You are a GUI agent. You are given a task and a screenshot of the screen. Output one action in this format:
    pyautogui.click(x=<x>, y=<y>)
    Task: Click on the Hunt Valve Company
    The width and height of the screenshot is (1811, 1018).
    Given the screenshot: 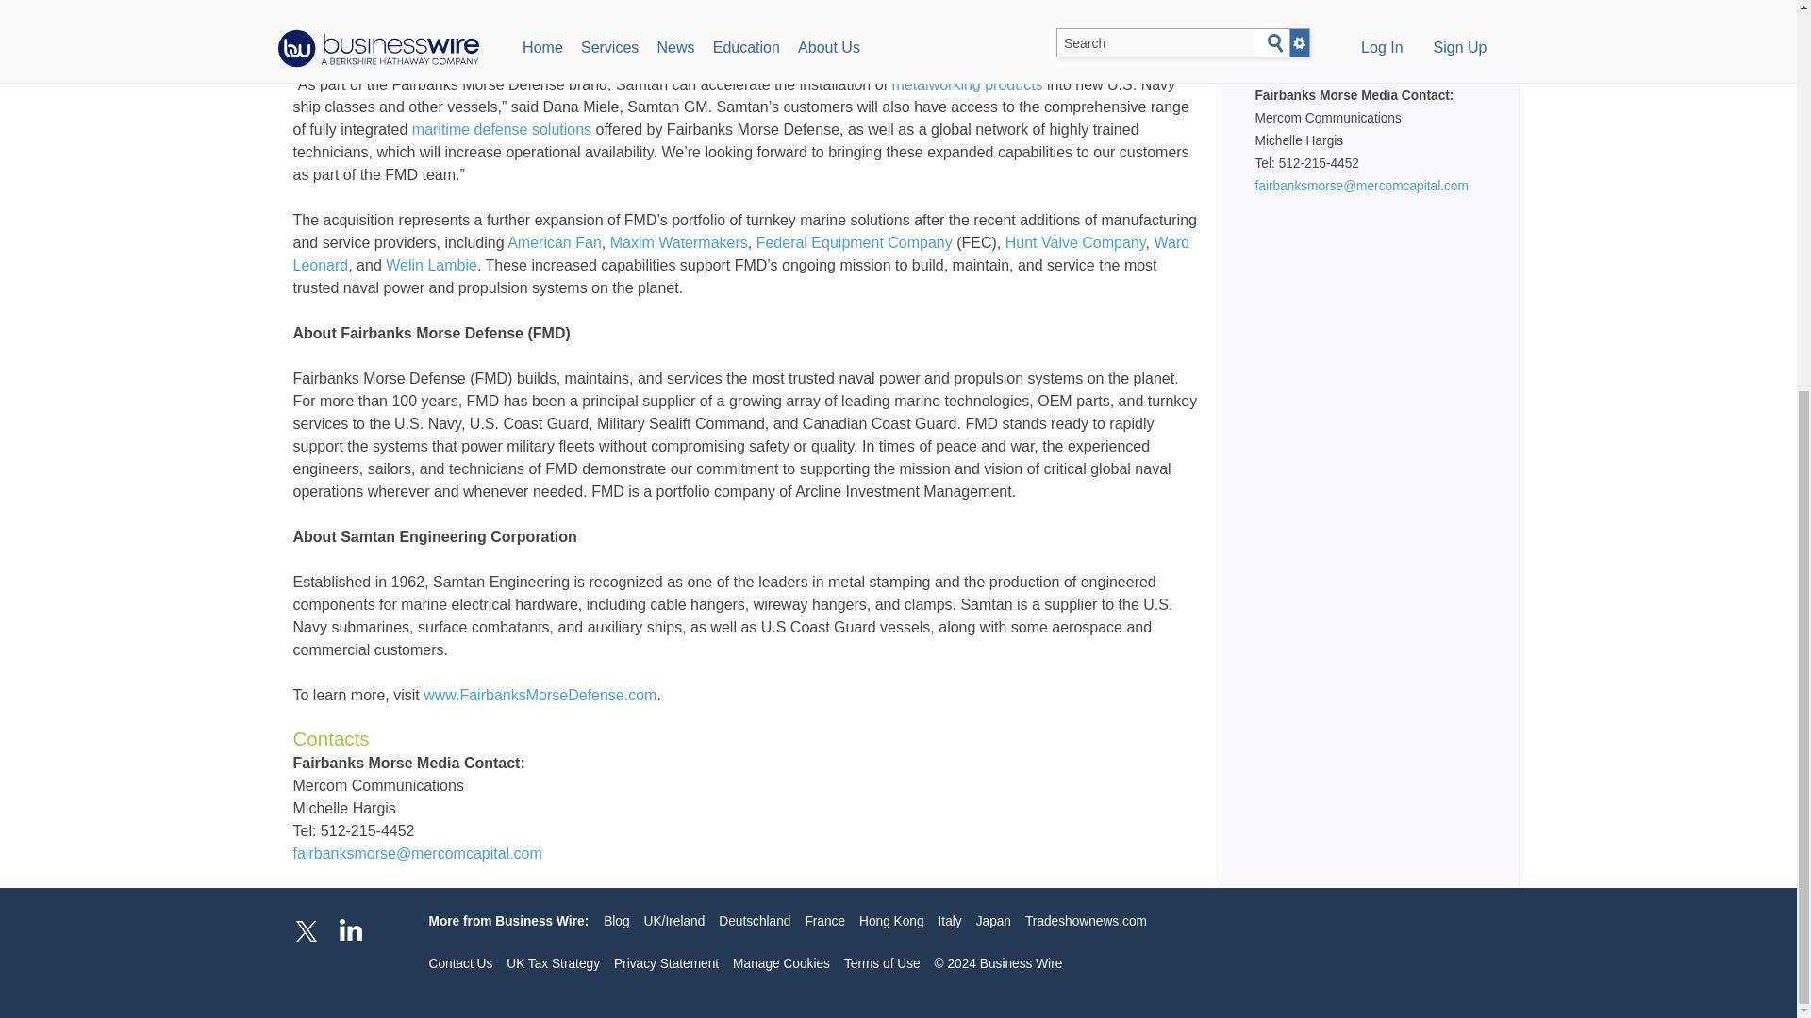 What is the action you would take?
    pyautogui.click(x=1075, y=242)
    